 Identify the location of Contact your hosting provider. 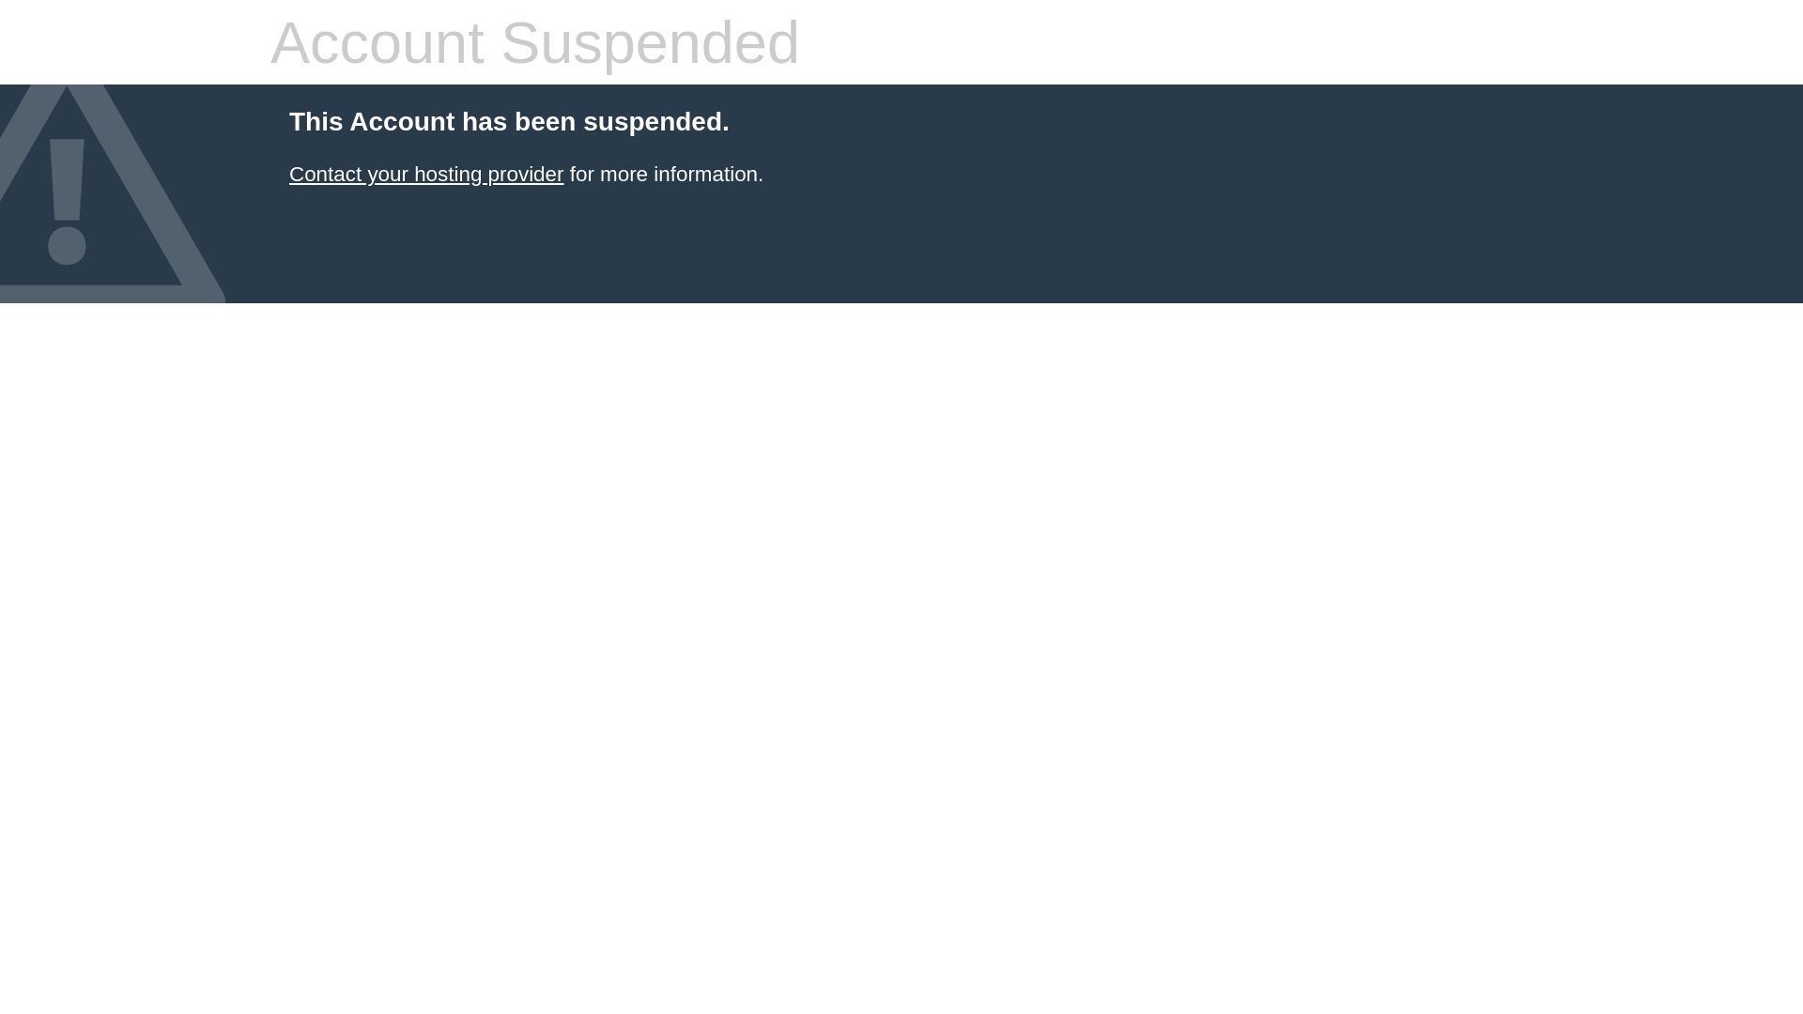
(426, 175).